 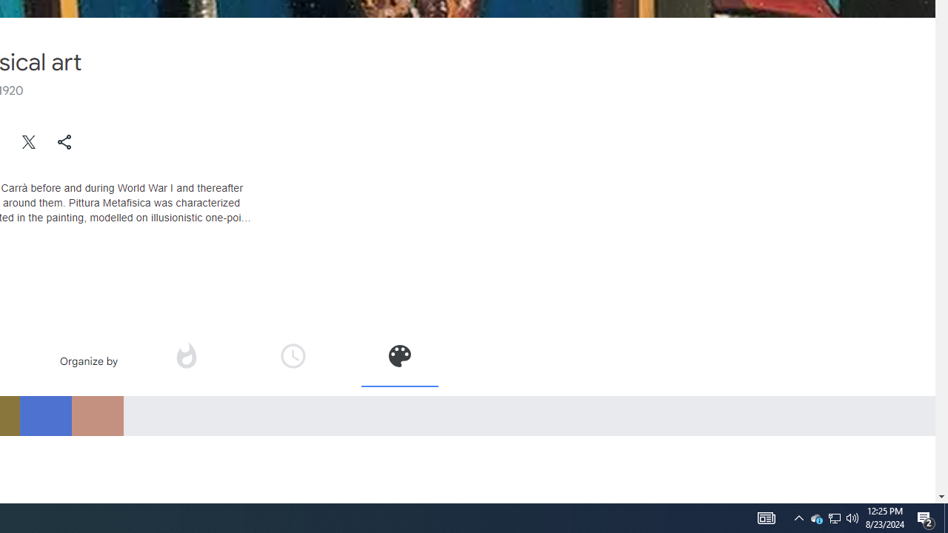 I want to click on Organize by color, so click(x=399, y=355).